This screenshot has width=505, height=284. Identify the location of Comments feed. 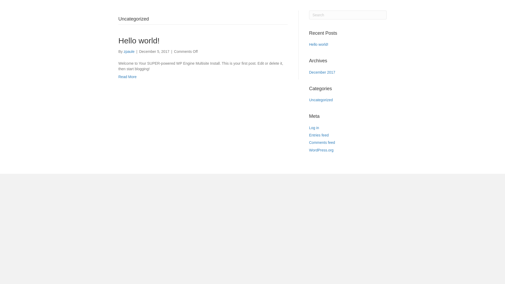
(322, 143).